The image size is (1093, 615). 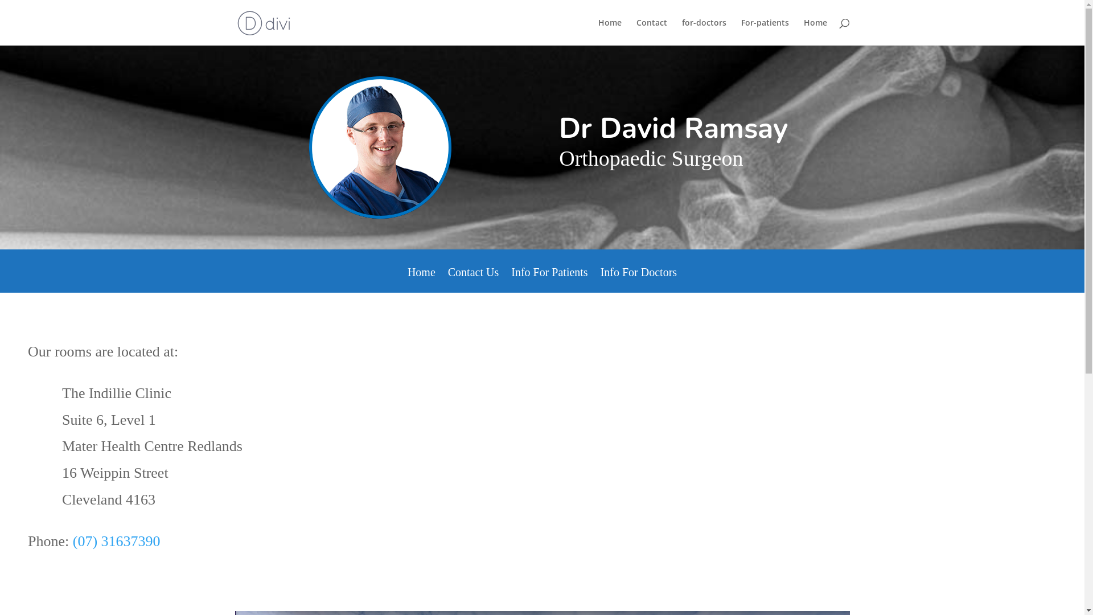 What do you see at coordinates (609, 32) in the screenshot?
I see `Home` at bounding box center [609, 32].